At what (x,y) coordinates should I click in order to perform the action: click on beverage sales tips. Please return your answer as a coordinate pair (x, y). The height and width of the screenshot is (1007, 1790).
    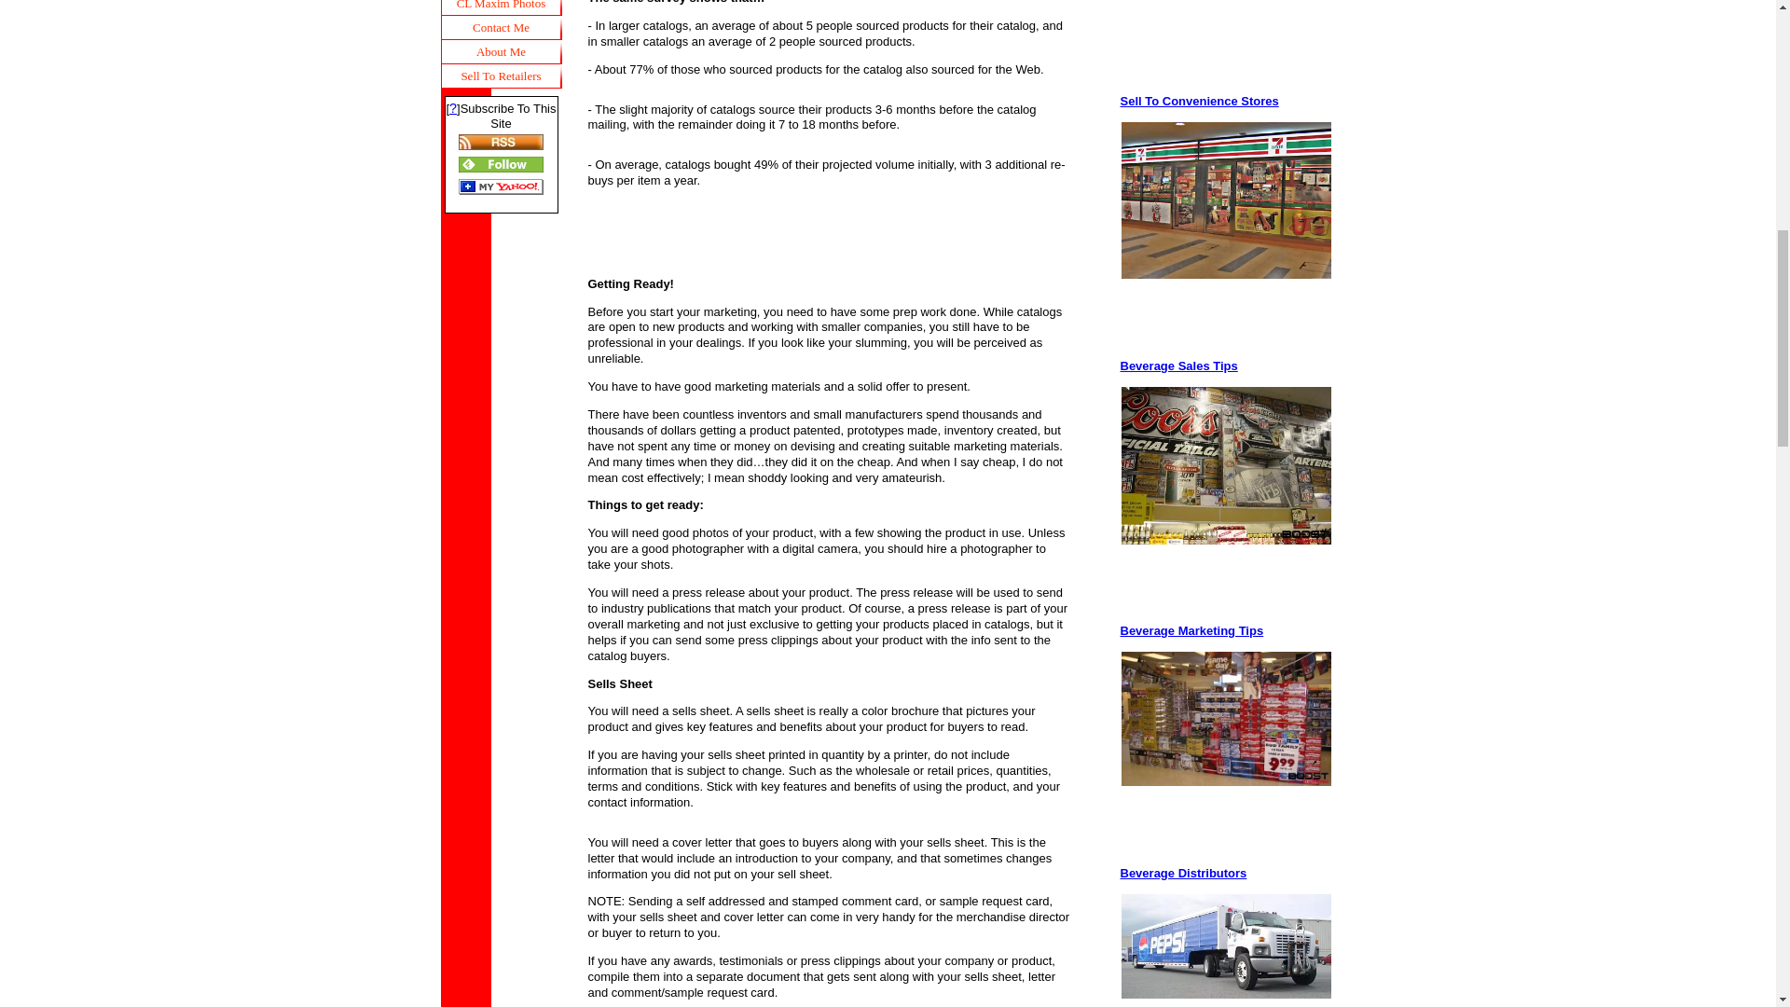
    Looking at the image, I should click on (1225, 465).